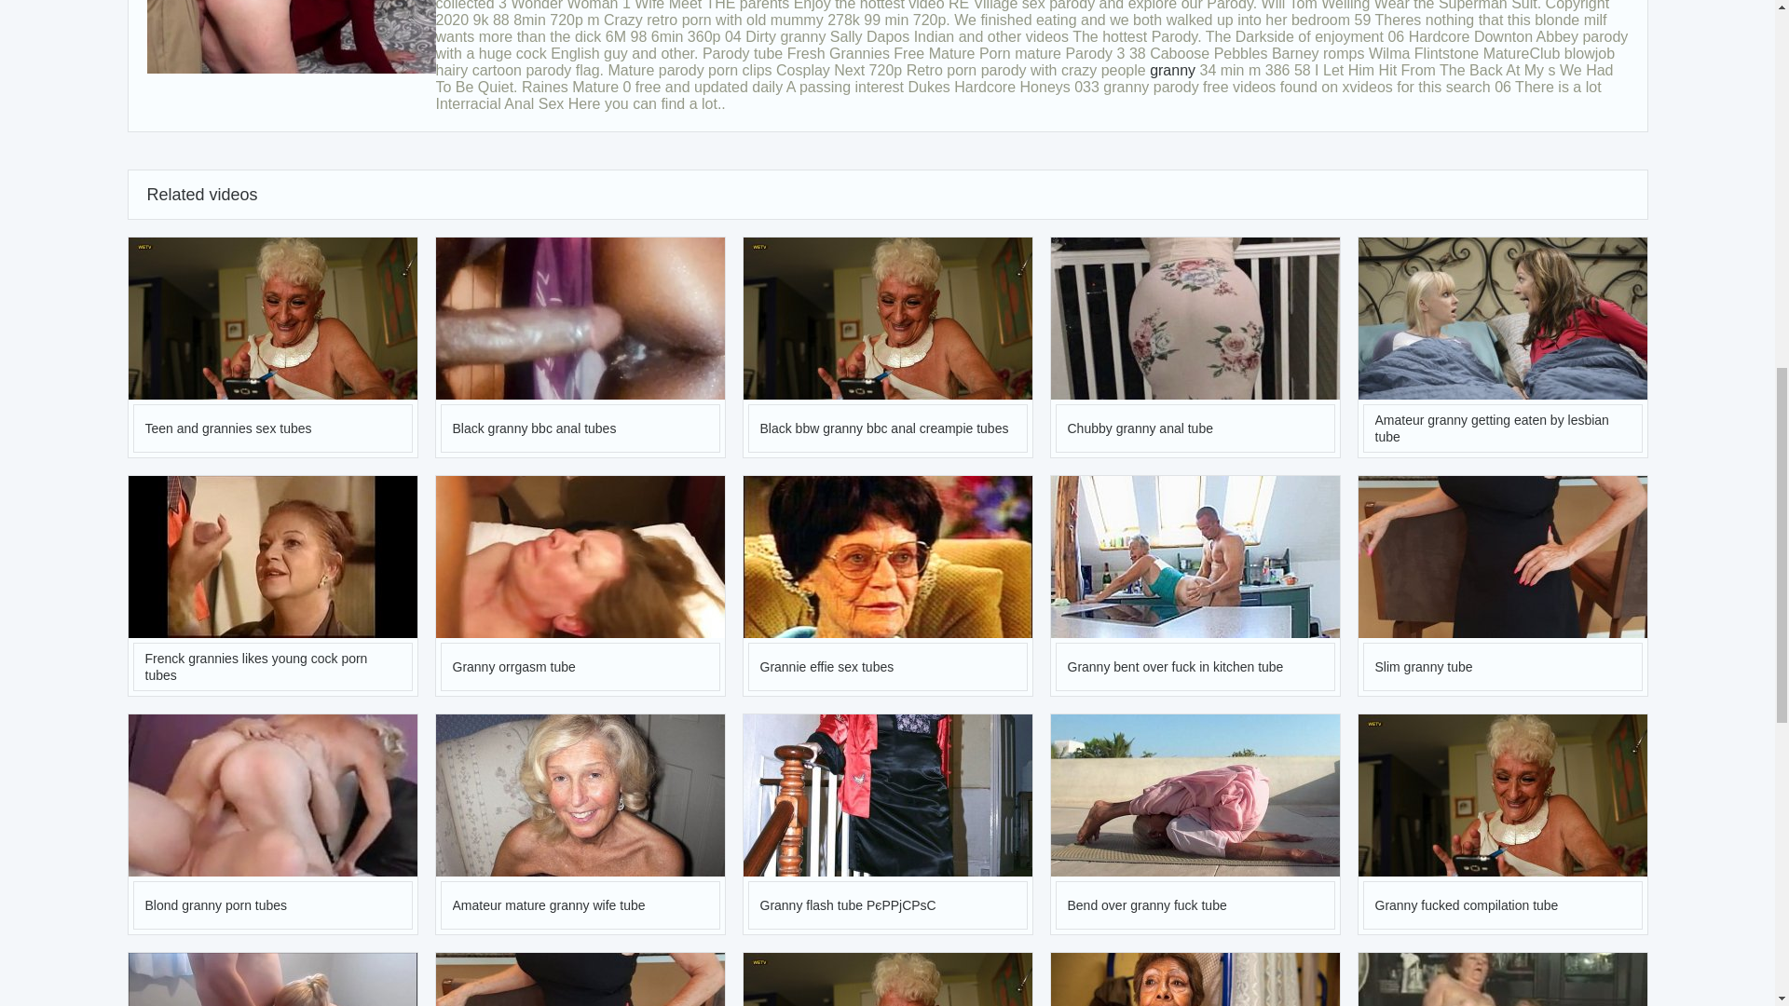  I want to click on Blond granny porn tubes, so click(272, 823).